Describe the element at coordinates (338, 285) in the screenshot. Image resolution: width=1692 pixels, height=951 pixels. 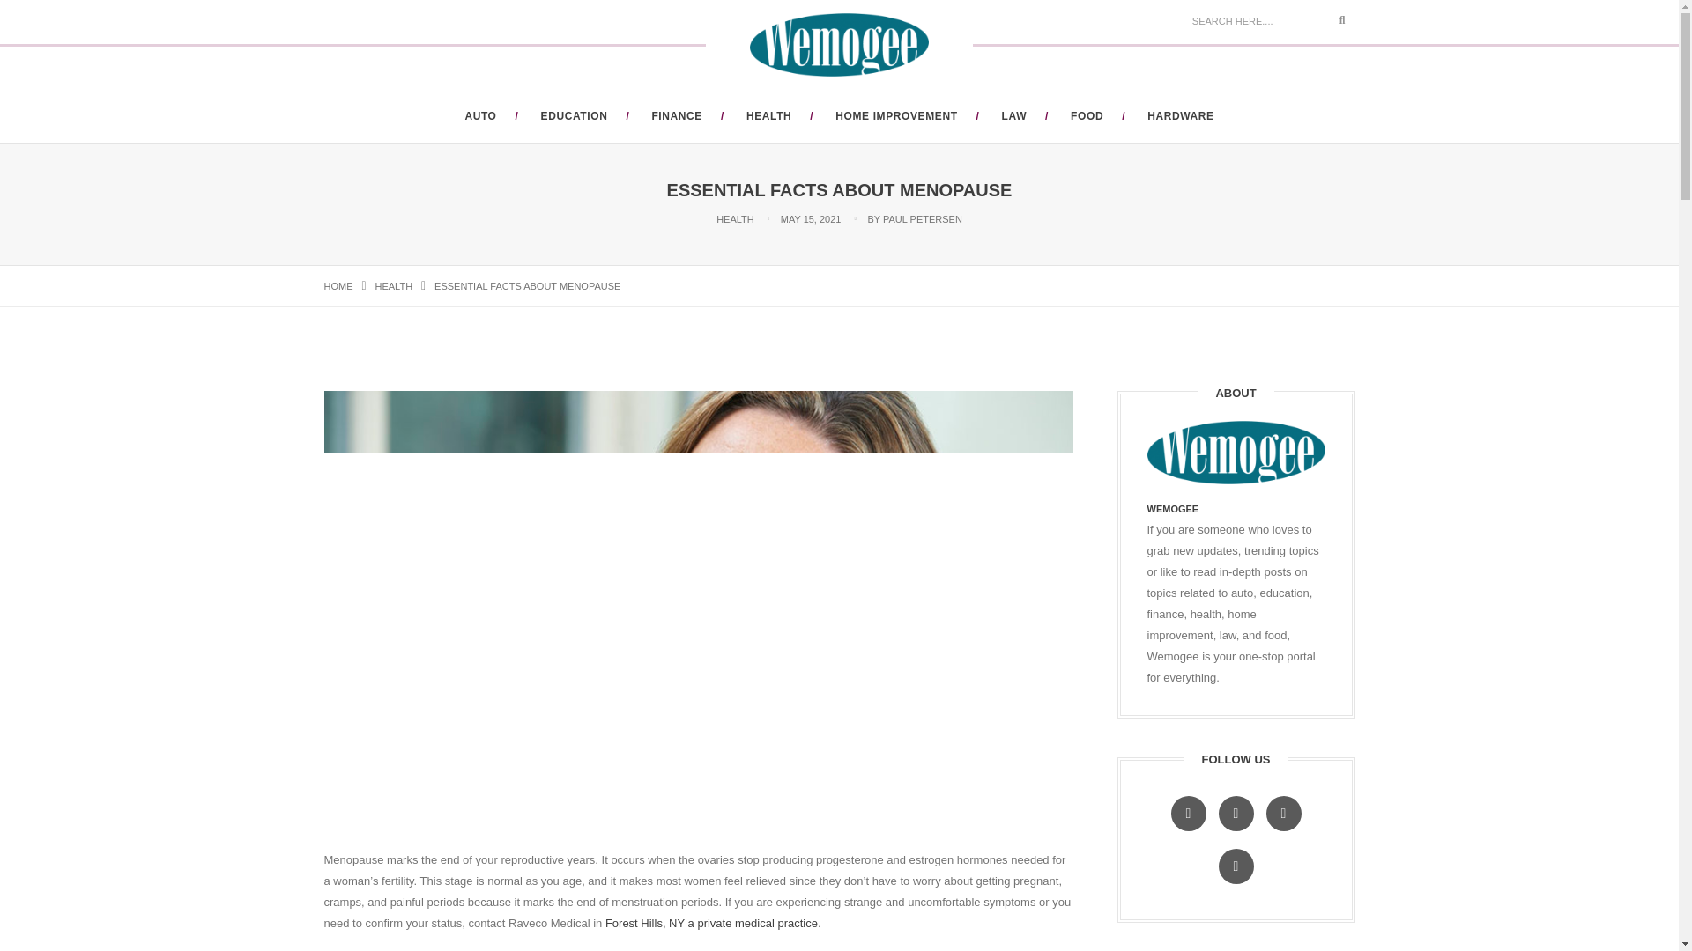
I see `HOME` at that location.